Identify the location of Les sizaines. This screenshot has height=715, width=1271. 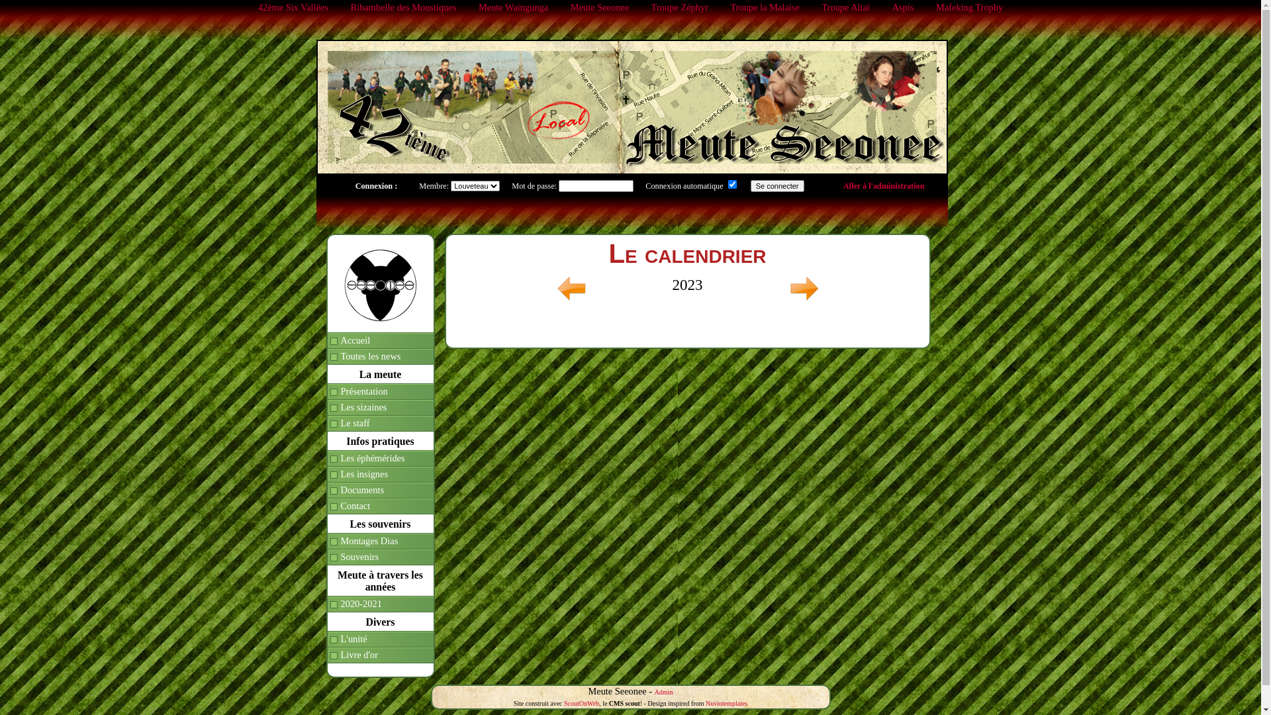
(380, 408).